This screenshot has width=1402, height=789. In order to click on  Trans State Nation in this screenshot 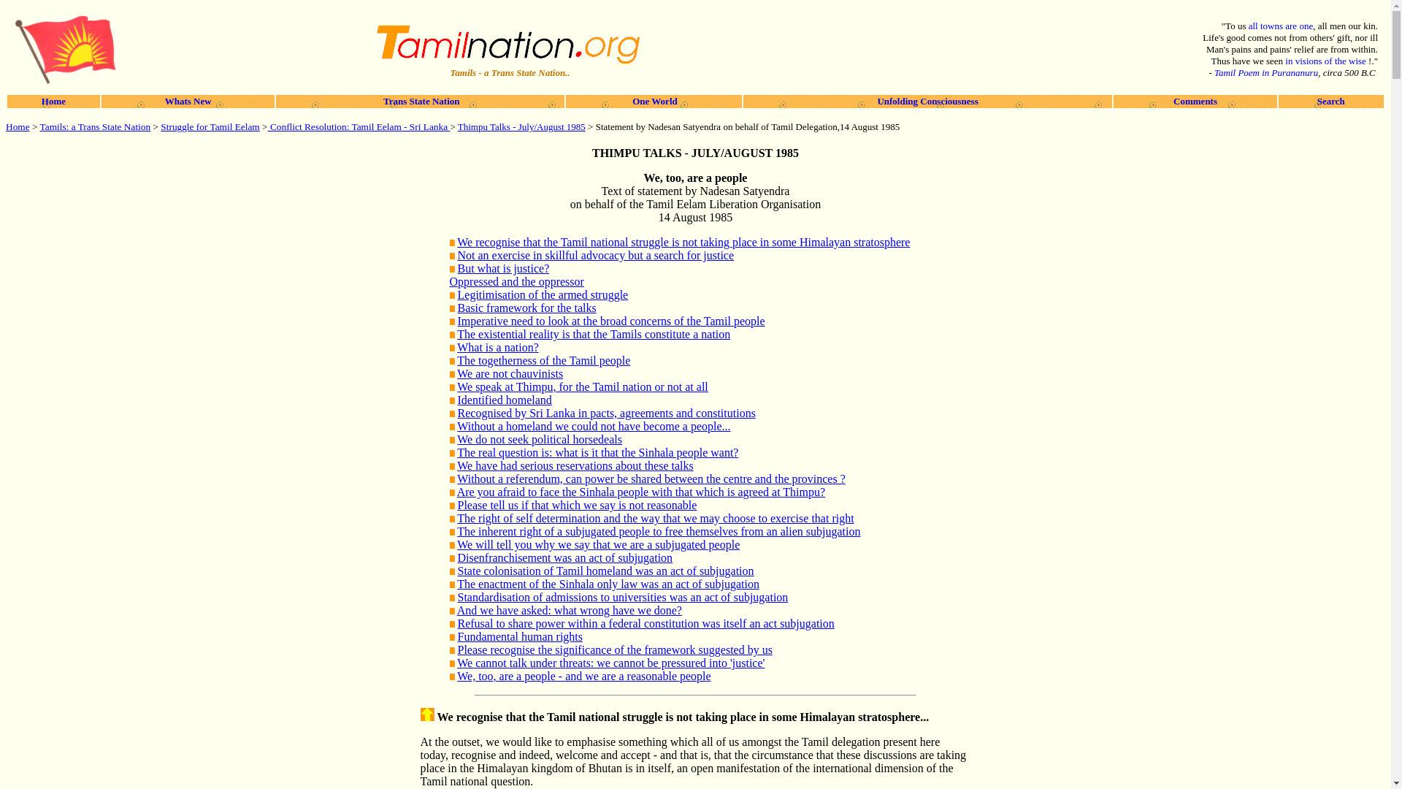, I will do `click(421, 101)`.